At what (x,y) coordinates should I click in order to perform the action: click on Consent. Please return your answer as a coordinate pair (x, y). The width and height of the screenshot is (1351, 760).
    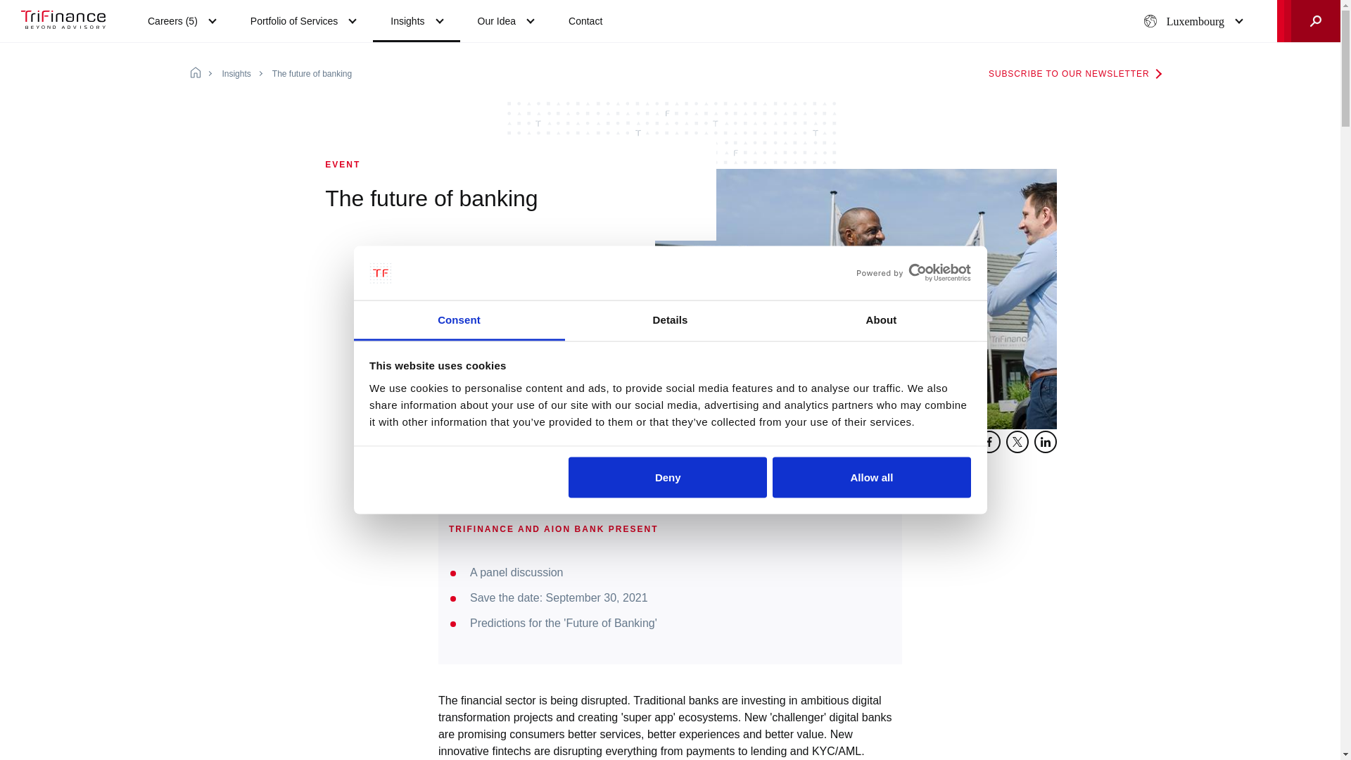
    Looking at the image, I should click on (459, 319).